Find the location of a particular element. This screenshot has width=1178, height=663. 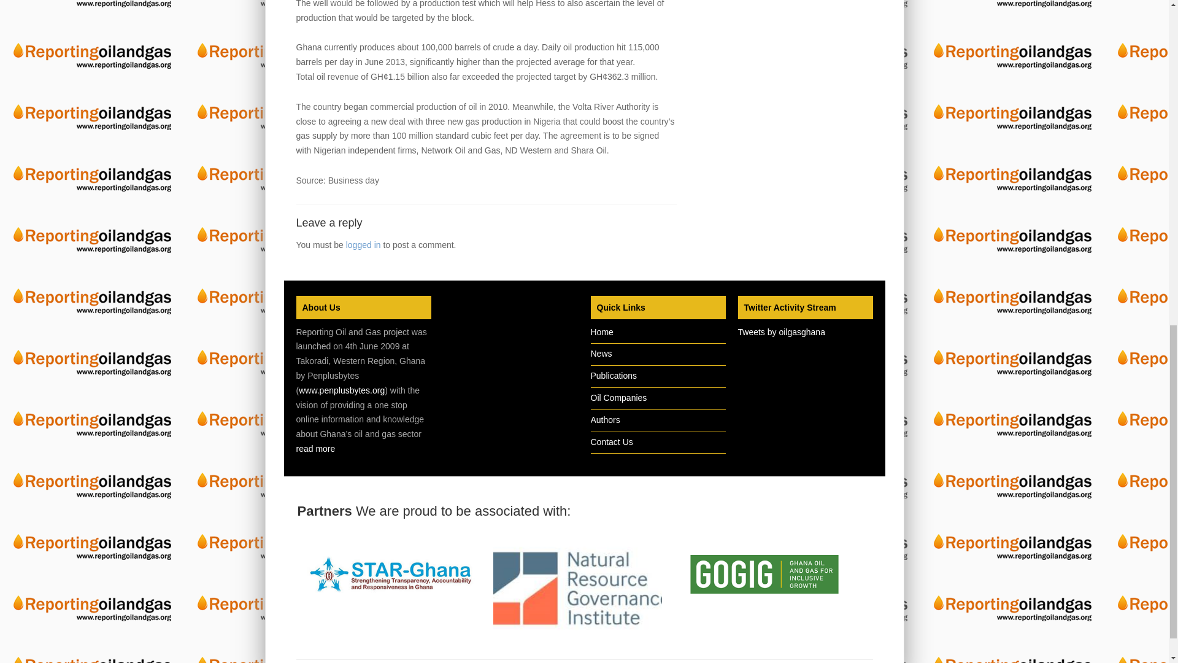

read more is located at coordinates (315, 448).